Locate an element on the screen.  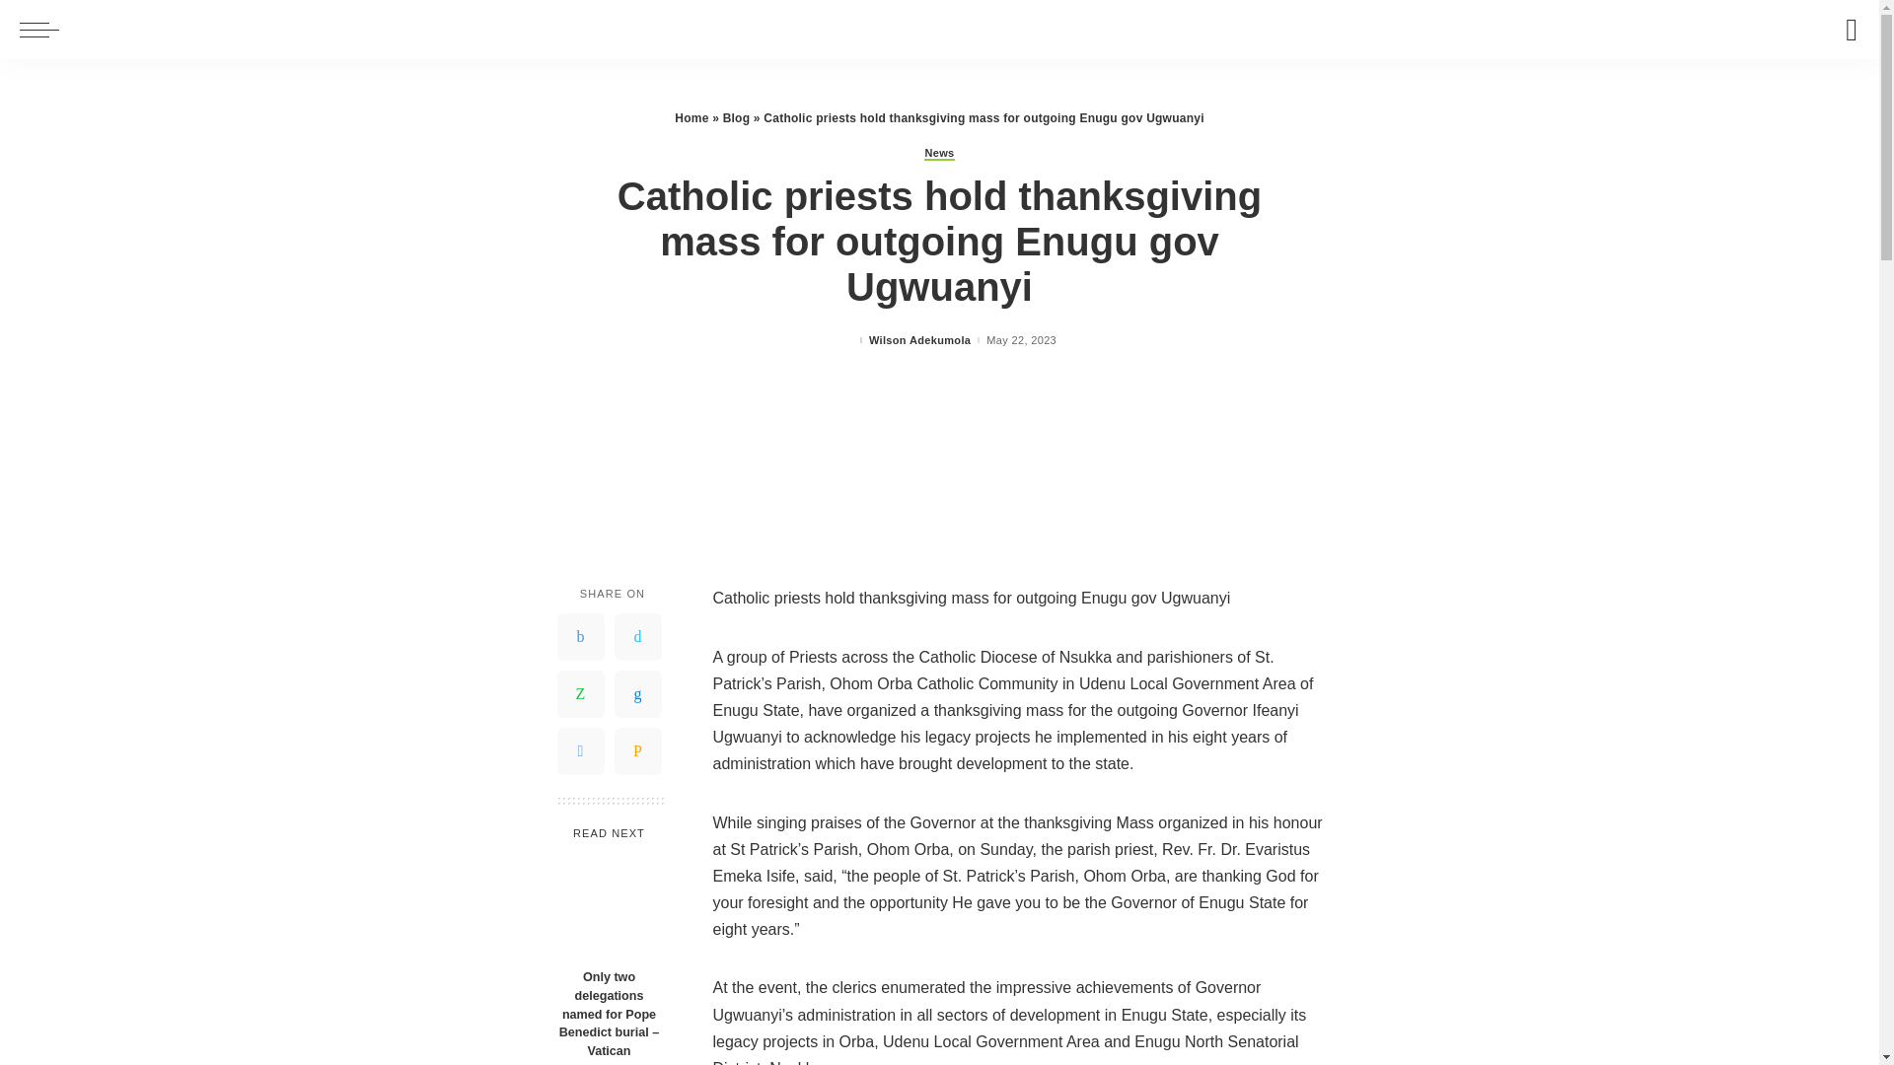
Twitter is located at coordinates (637, 637).